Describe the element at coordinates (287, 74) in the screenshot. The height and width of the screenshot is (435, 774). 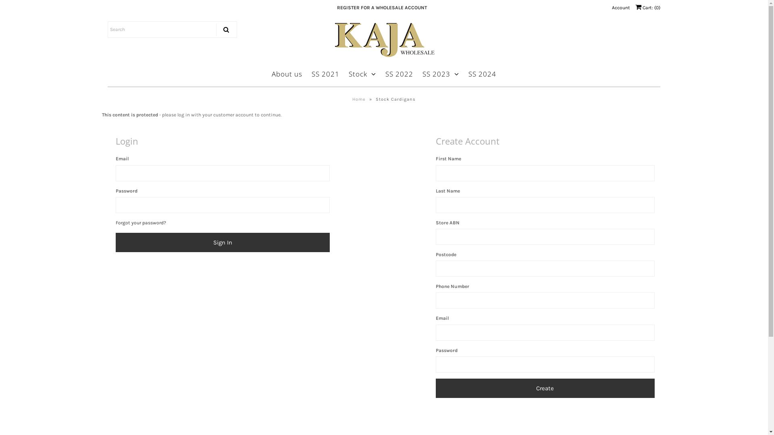
I see `About us` at that location.